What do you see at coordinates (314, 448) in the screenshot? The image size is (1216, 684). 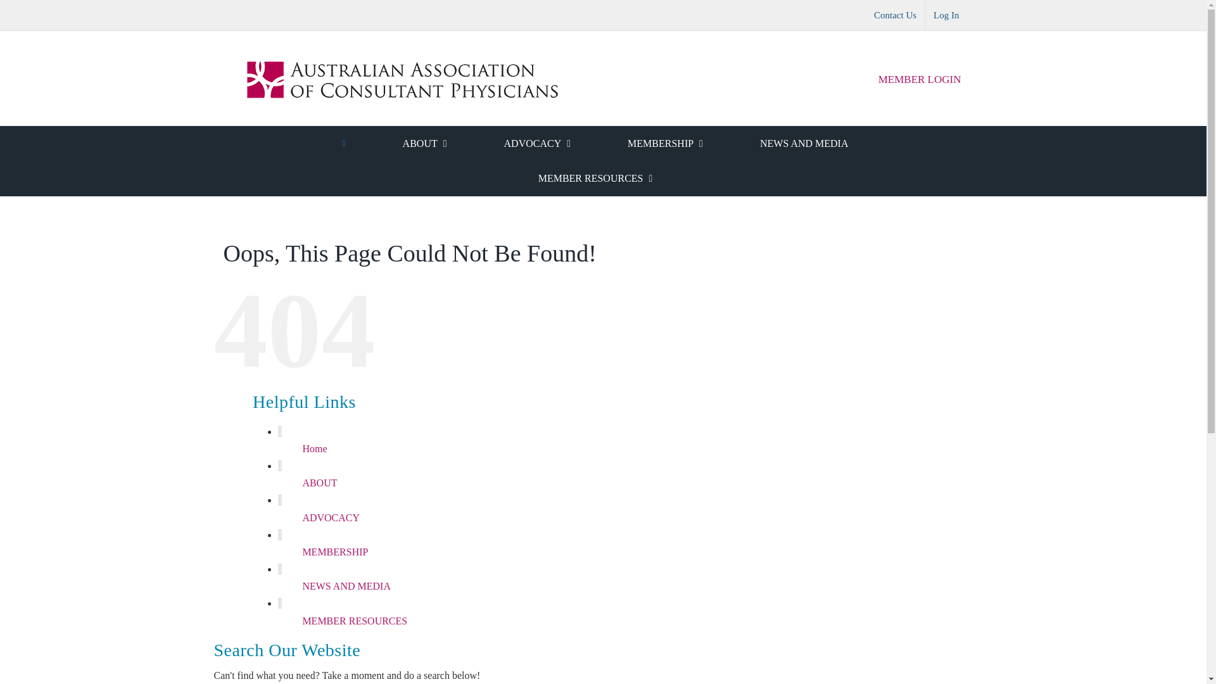 I see `Home` at bounding box center [314, 448].